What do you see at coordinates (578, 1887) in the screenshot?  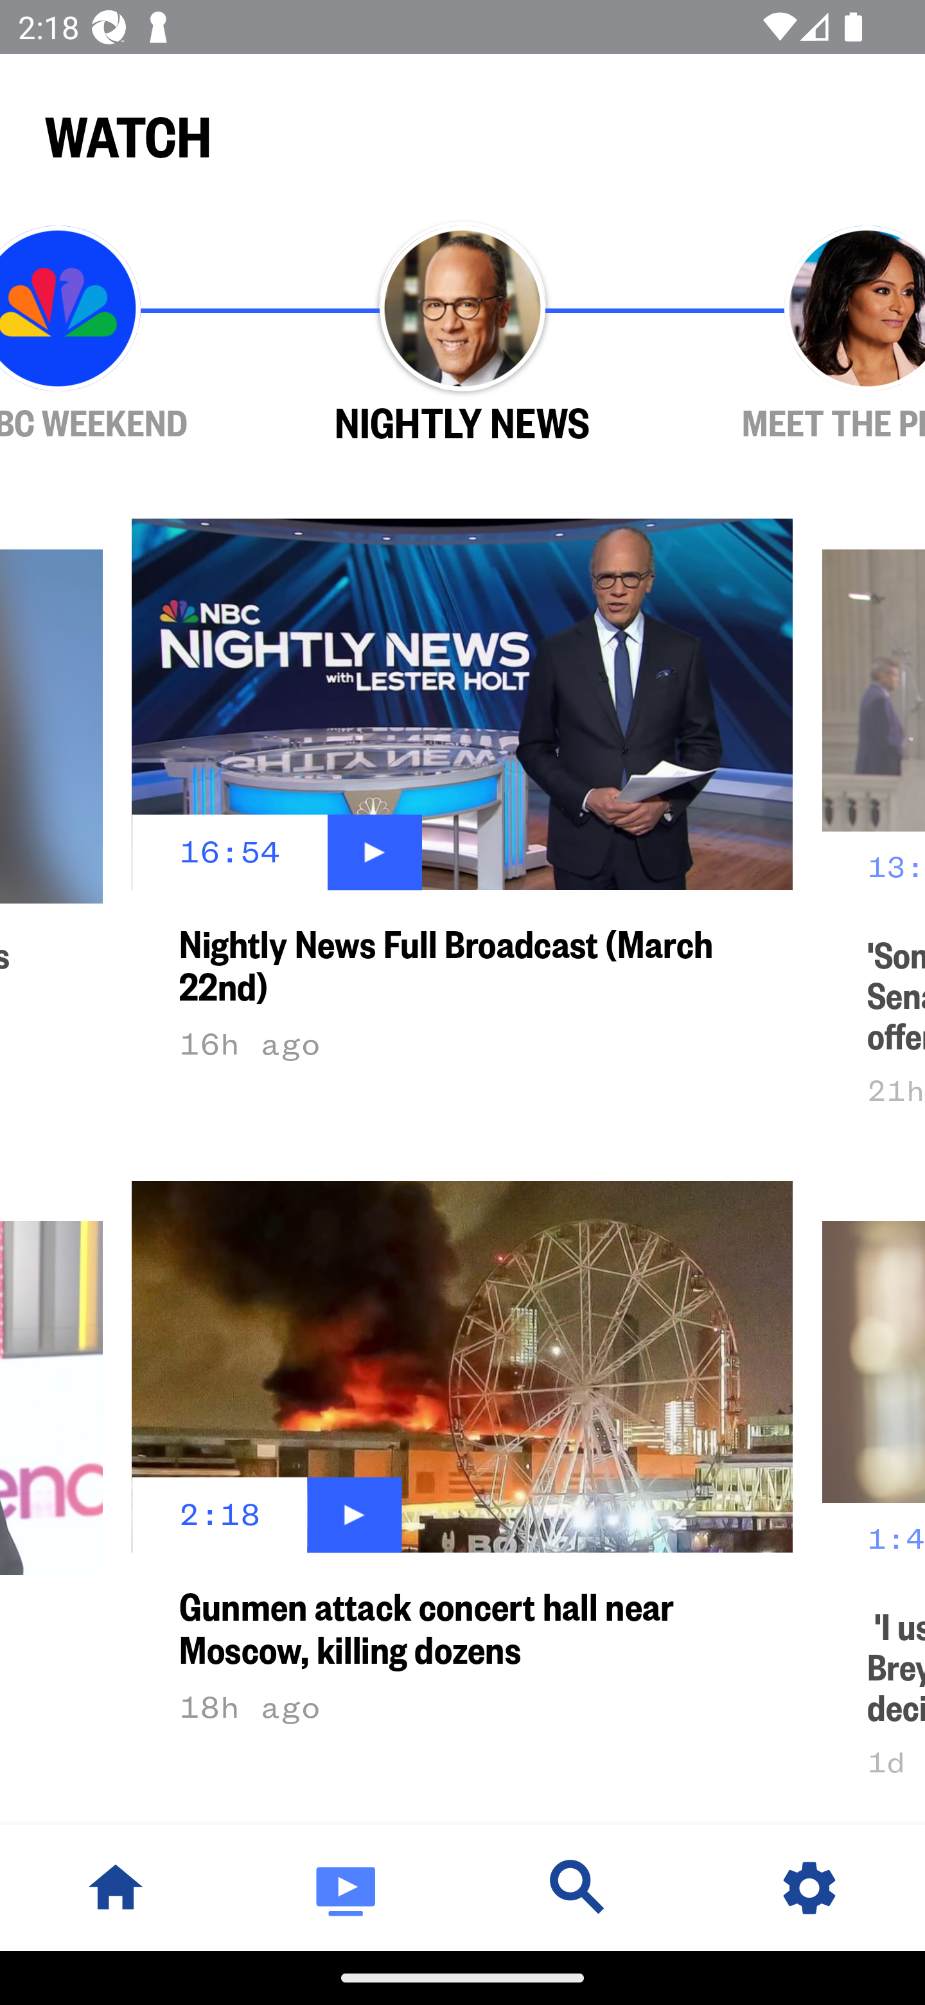 I see `Discover` at bounding box center [578, 1887].